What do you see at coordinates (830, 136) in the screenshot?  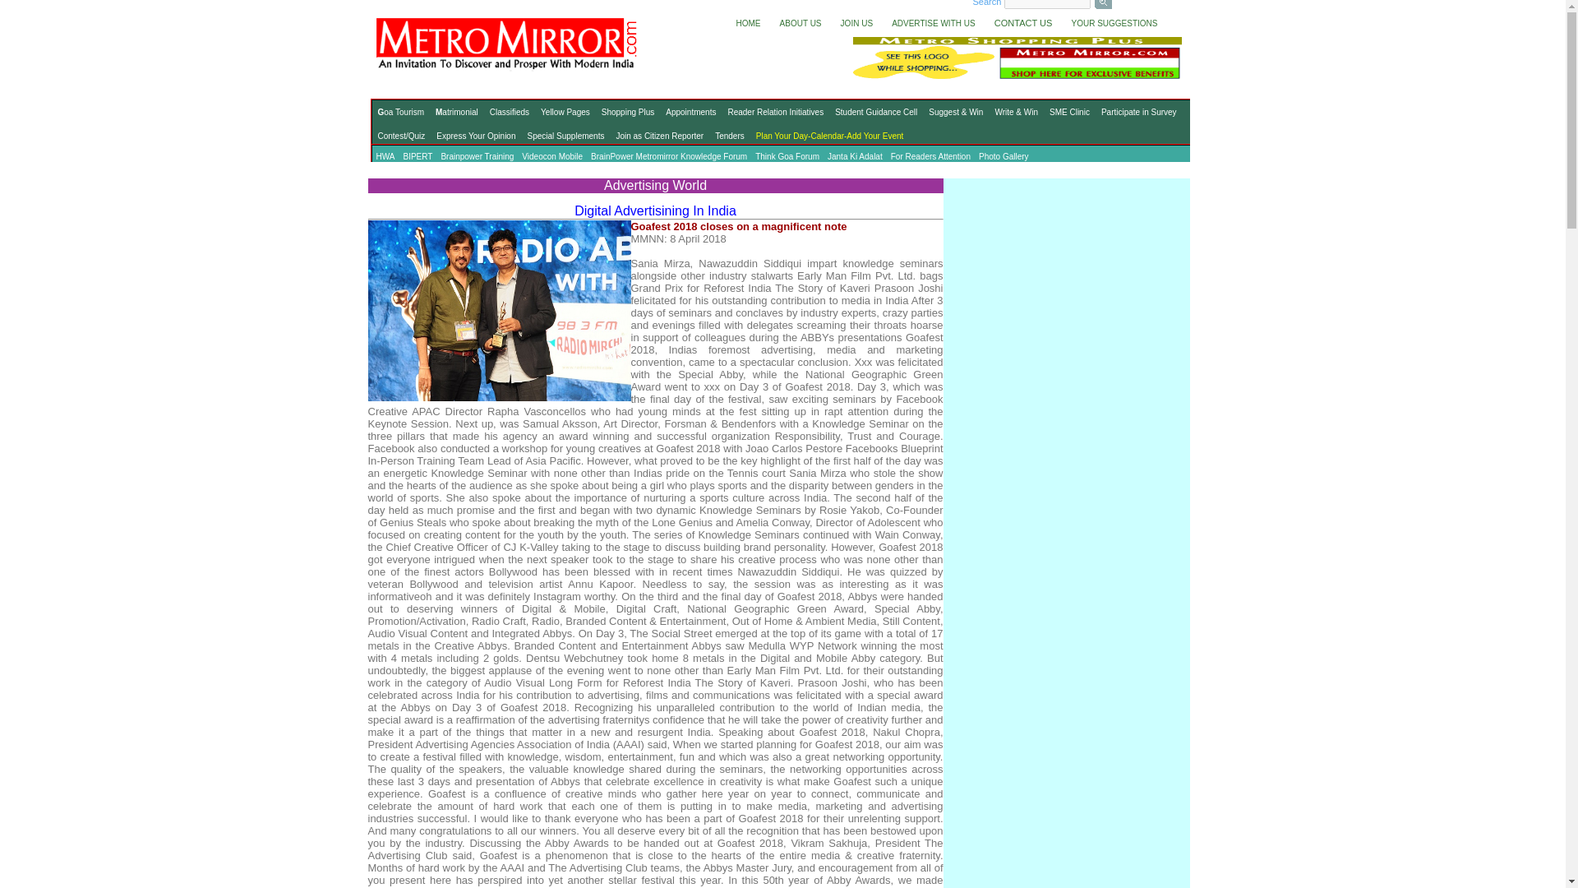 I see `Plan Your Day-Calendar-Add Your Event` at bounding box center [830, 136].